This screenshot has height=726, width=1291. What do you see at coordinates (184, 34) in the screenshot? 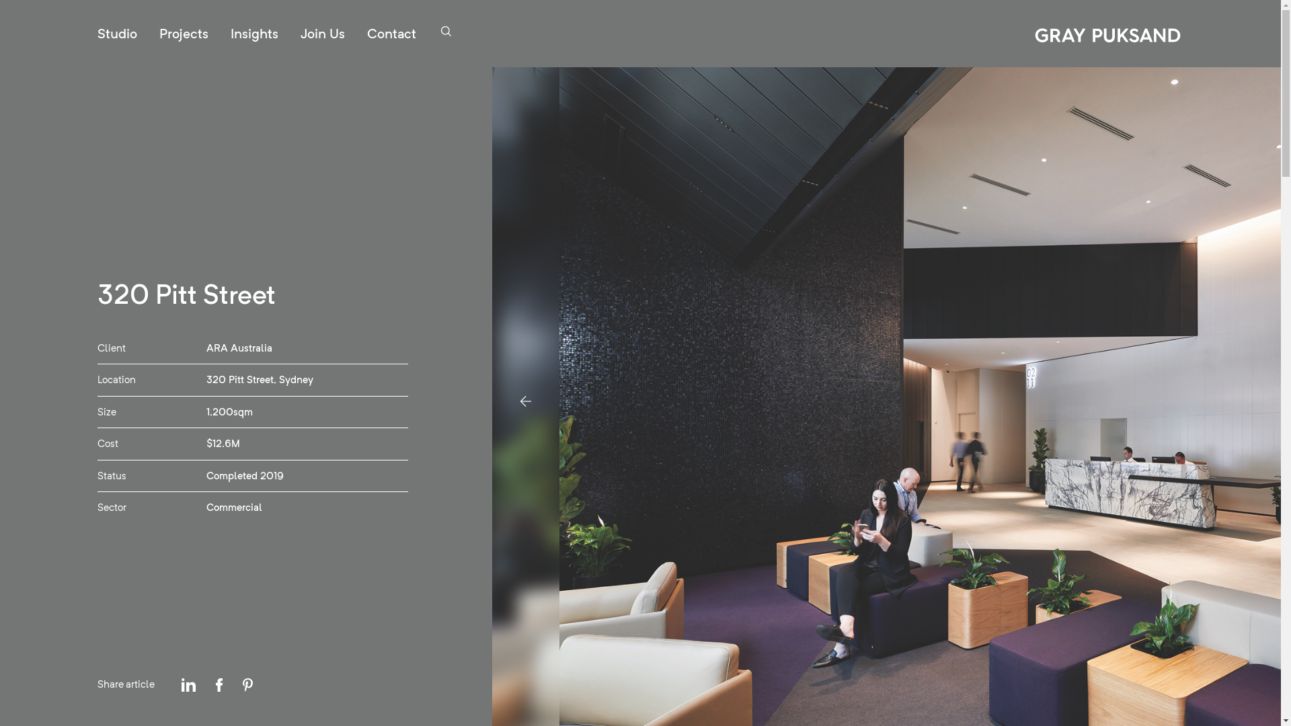
I see `Projects` at bounding box center [184, 34].